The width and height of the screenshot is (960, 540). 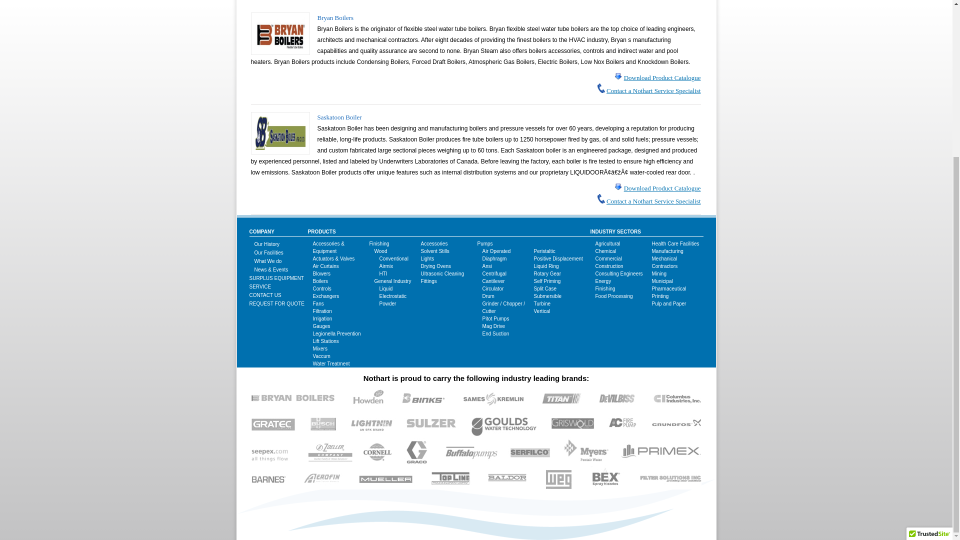 What do you see at coordinates (265, 295) in the screenshot?
I see `Contact Us` at bounding box center [265, 295].